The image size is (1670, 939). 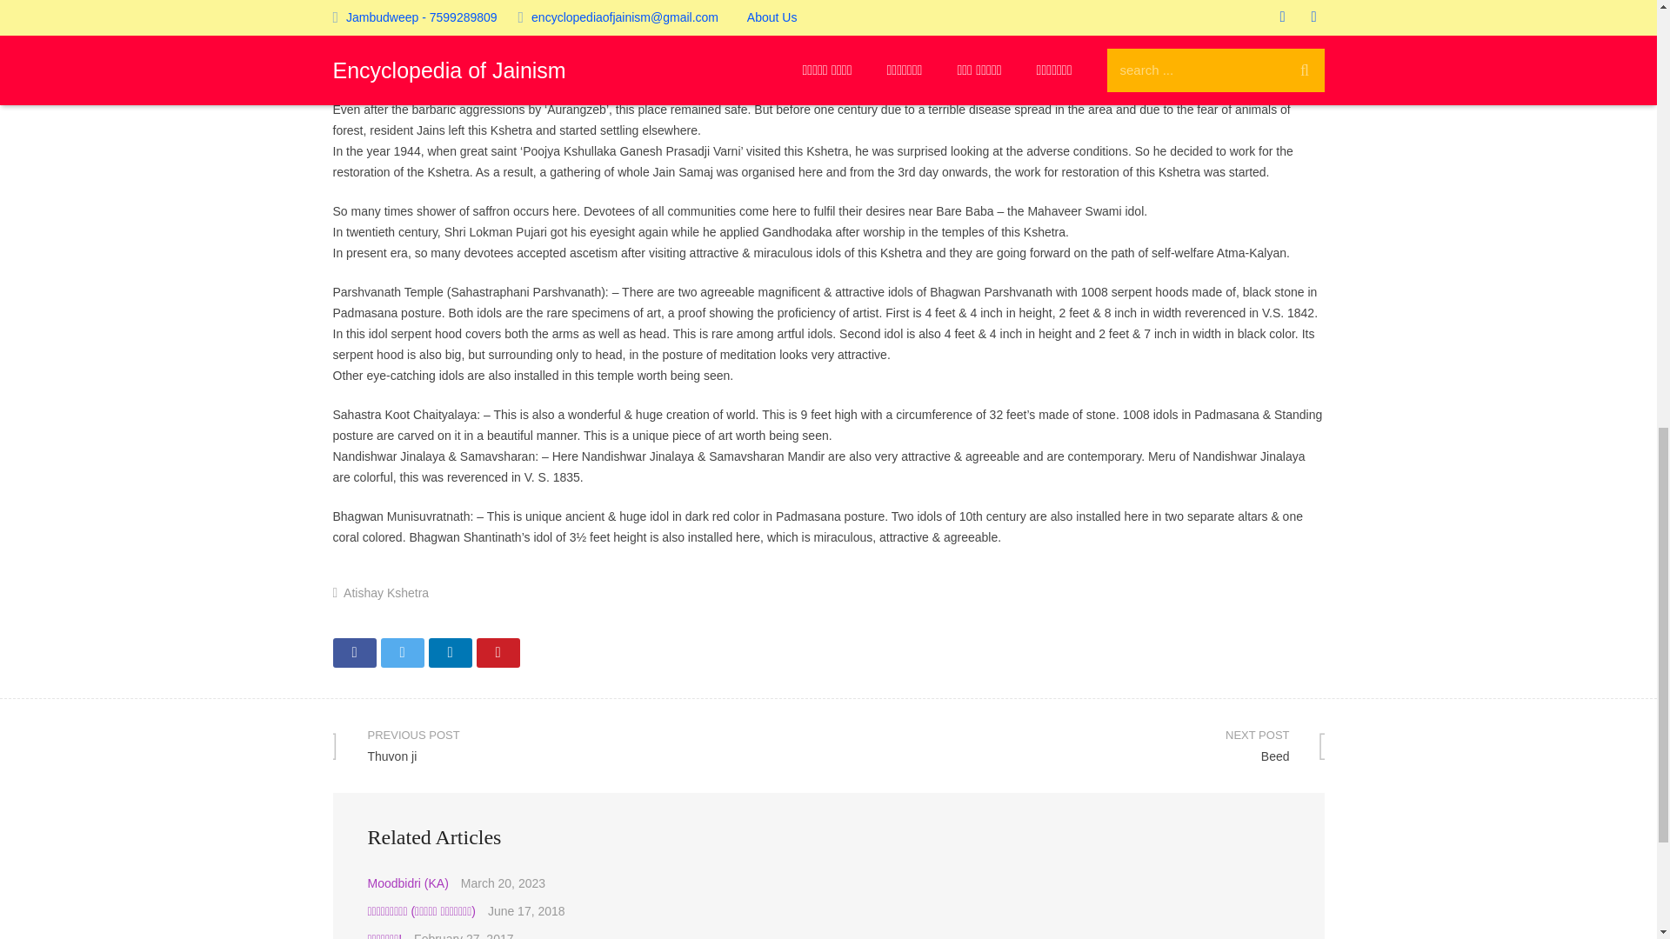 I want to click on Share this, so click(x=386, y=593).